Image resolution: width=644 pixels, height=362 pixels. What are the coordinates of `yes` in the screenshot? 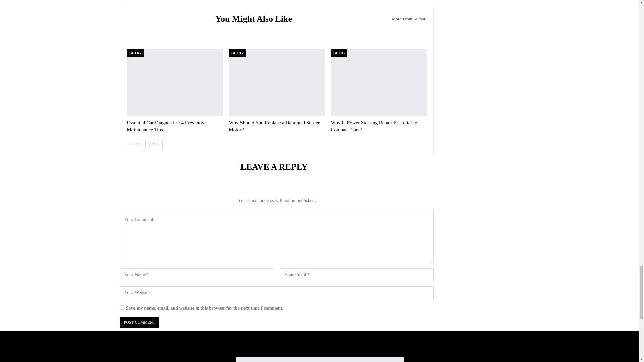 It's located at (122, 308).